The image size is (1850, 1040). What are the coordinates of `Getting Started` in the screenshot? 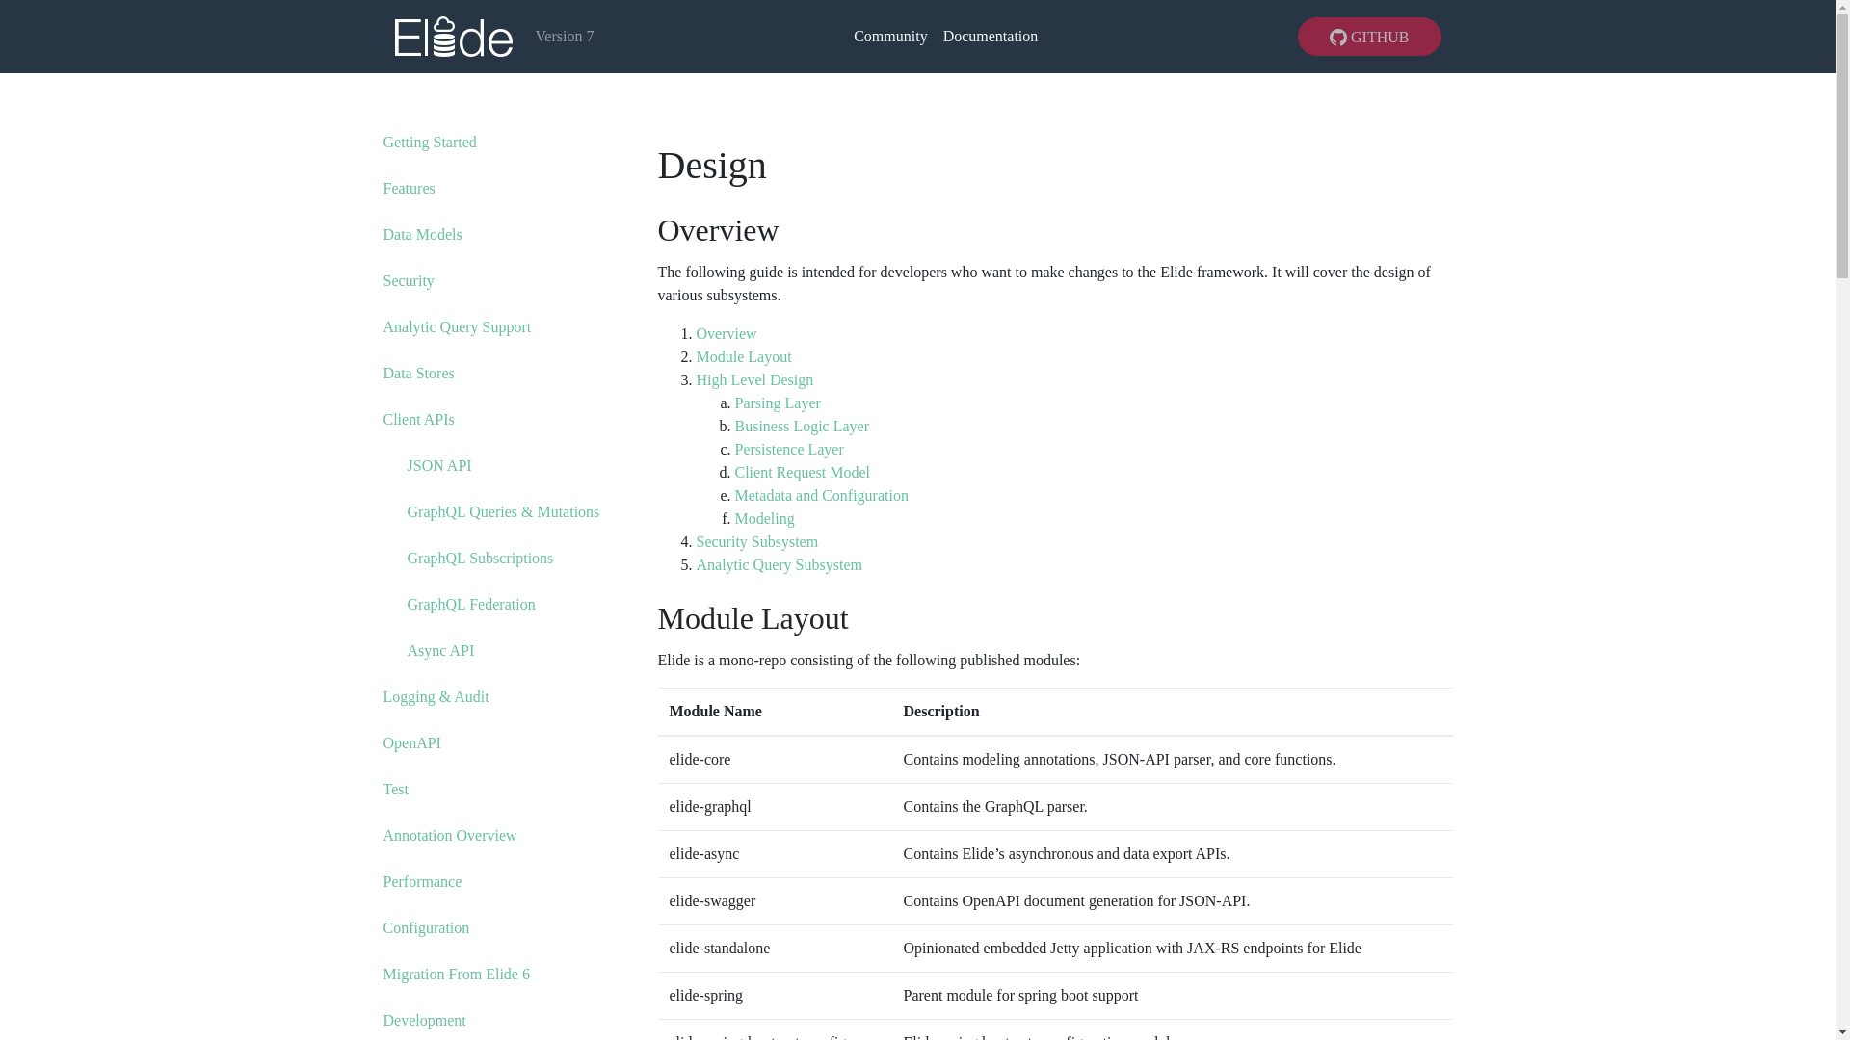 It's located at (430, 142).